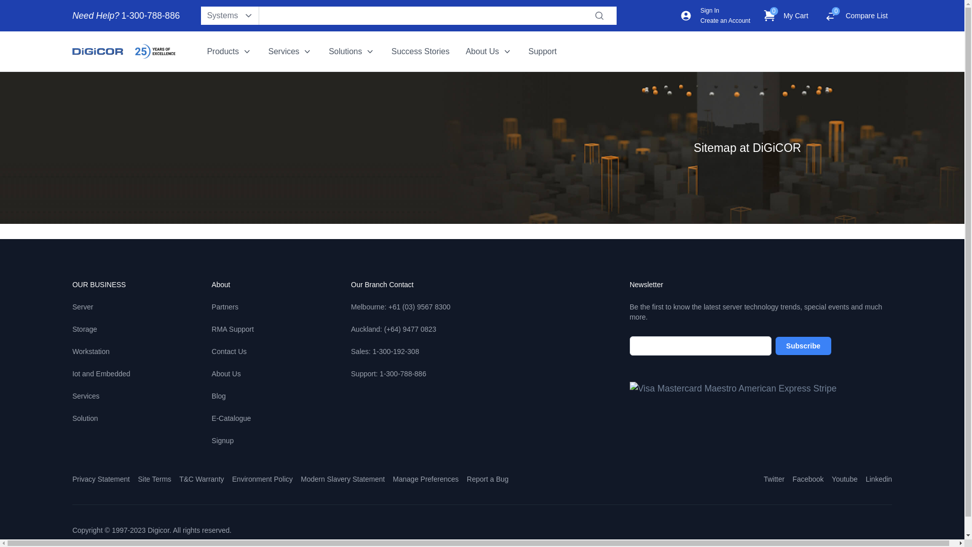 The height and width of the screenshot is (547, 972). I want to click on Storage, so click(85, 329).